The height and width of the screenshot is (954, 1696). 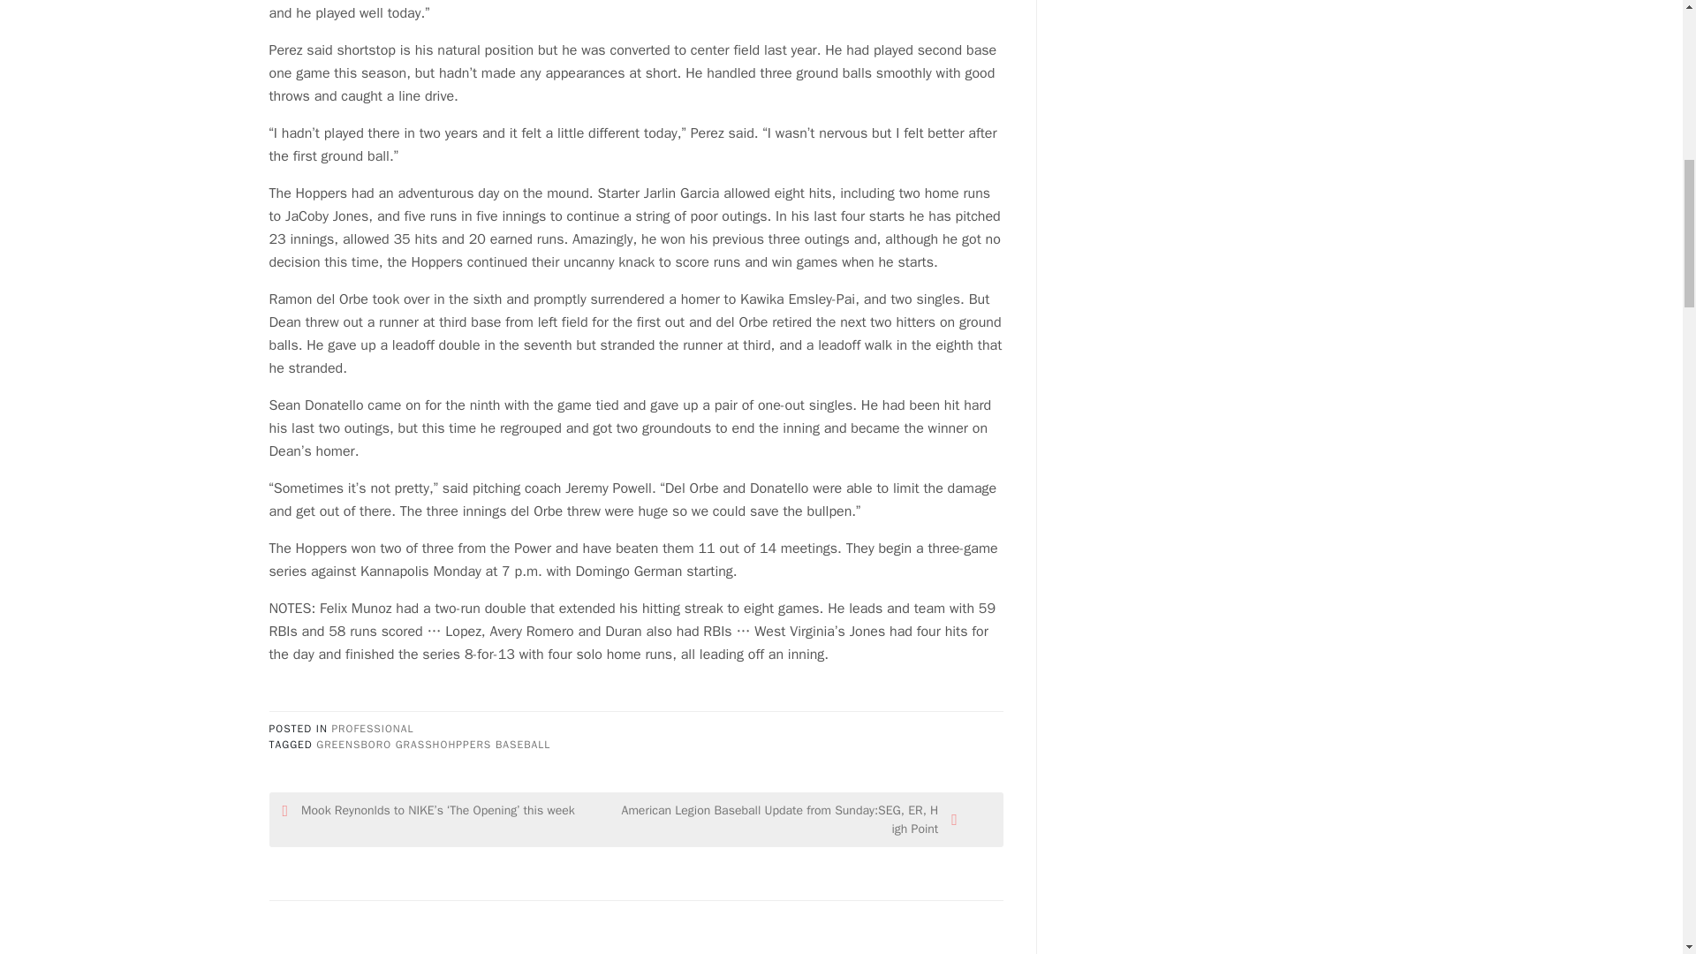 What do you see at coordinates (372, 728) in the screenshot?
I see `PROFESSIONAL` at bounding box center [372, 728].